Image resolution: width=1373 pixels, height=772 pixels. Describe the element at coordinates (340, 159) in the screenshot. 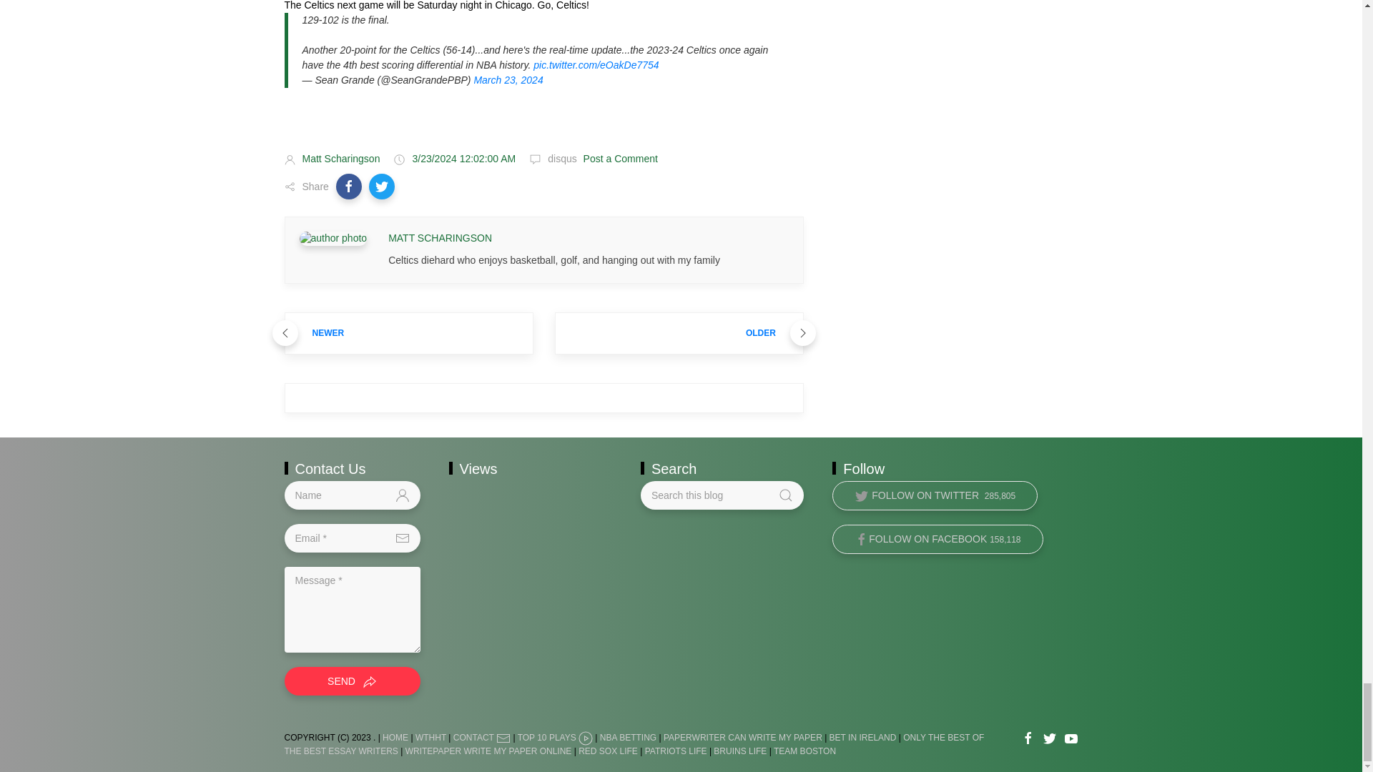

I see `author profile` at that location.